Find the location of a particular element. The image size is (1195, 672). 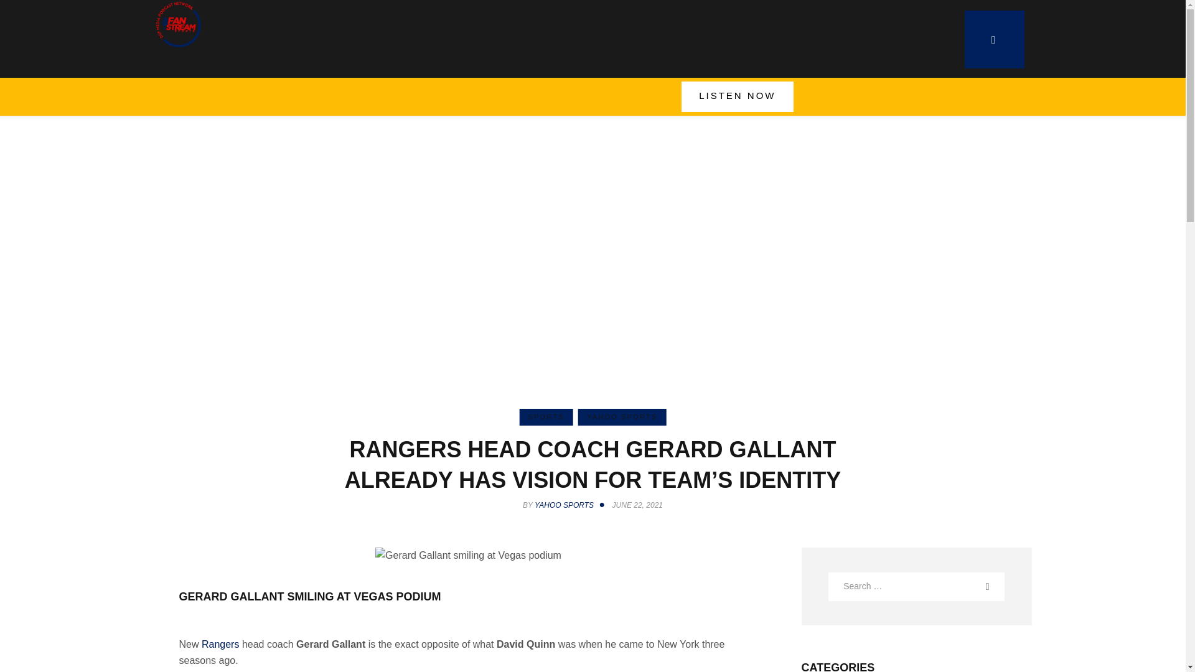

LISTEN NOW is located at coordinates (737, 96).